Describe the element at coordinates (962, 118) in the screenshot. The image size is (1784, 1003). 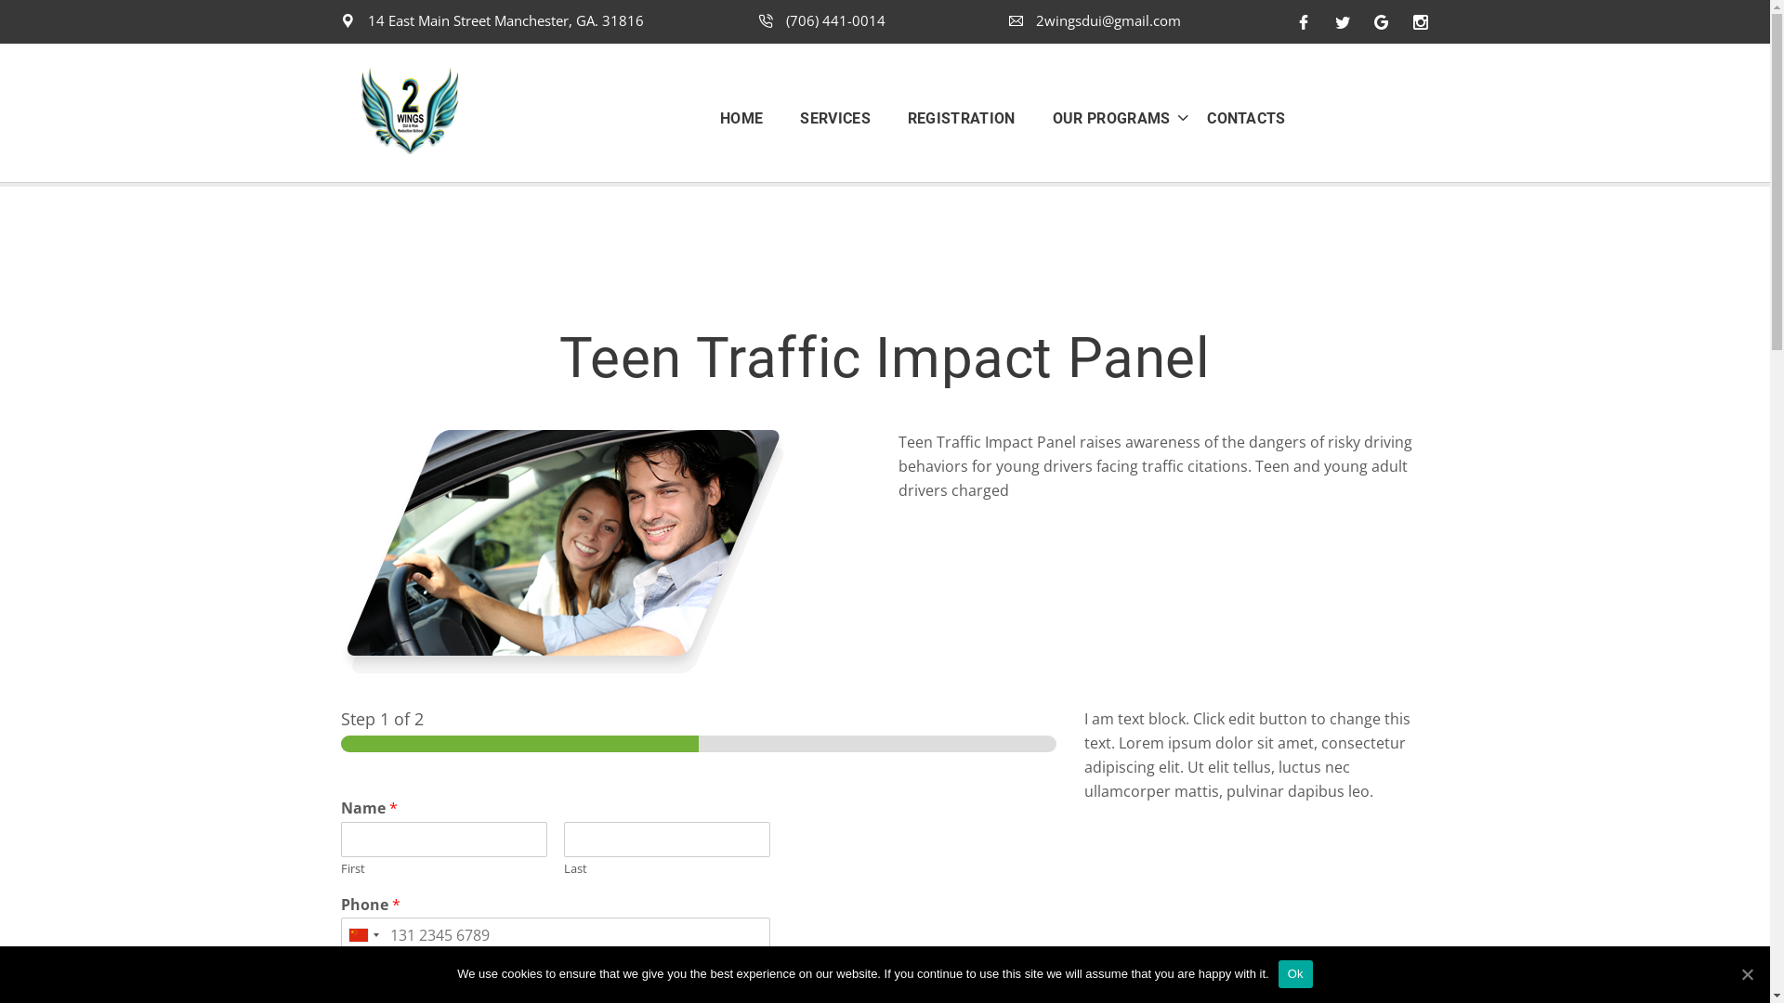
I see `REGISTRATION` at that location.